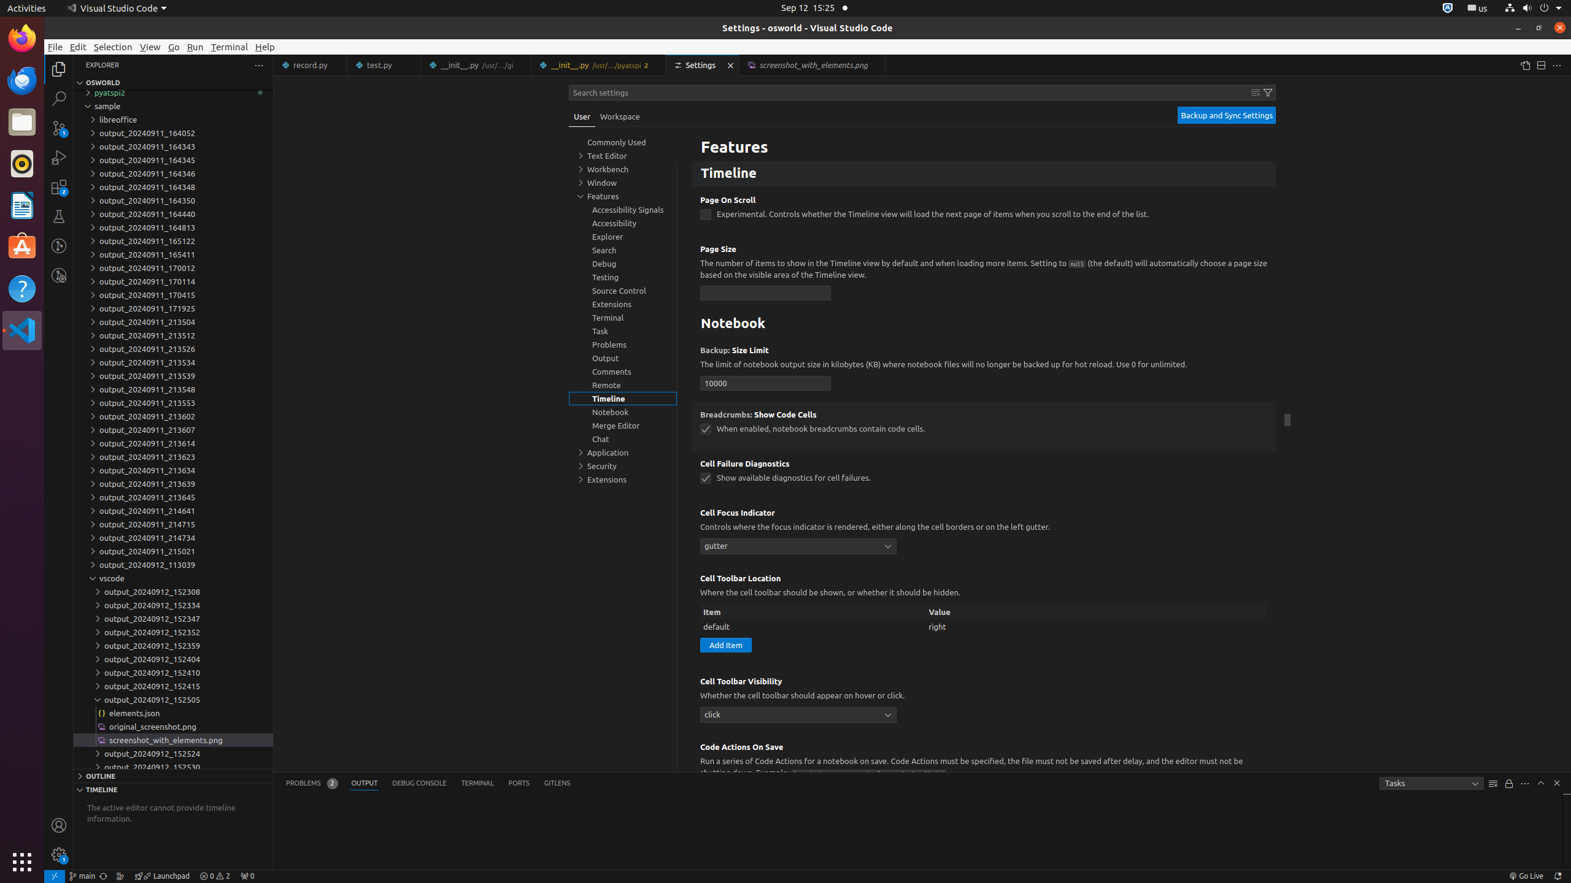 This screenshot has height=883, width=1571. I want to click on screenshot_with_elements.png, preview, so click(813, 65).